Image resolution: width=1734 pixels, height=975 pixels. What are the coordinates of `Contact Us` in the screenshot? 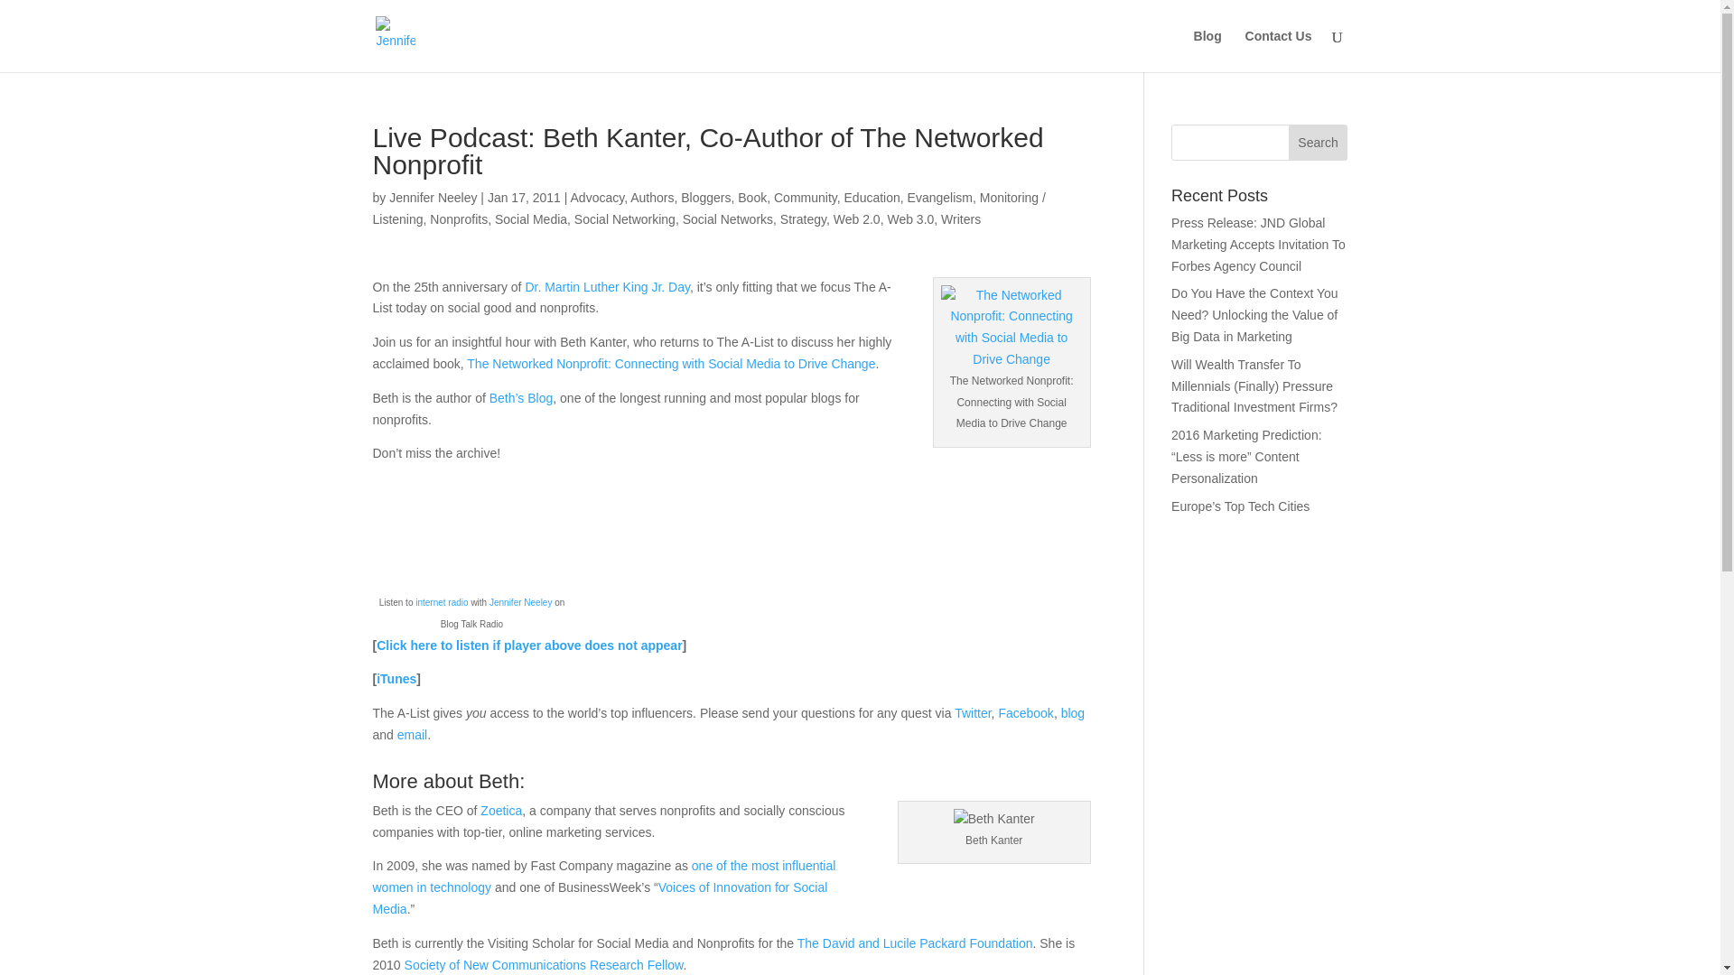 It's located at (1279, 51).